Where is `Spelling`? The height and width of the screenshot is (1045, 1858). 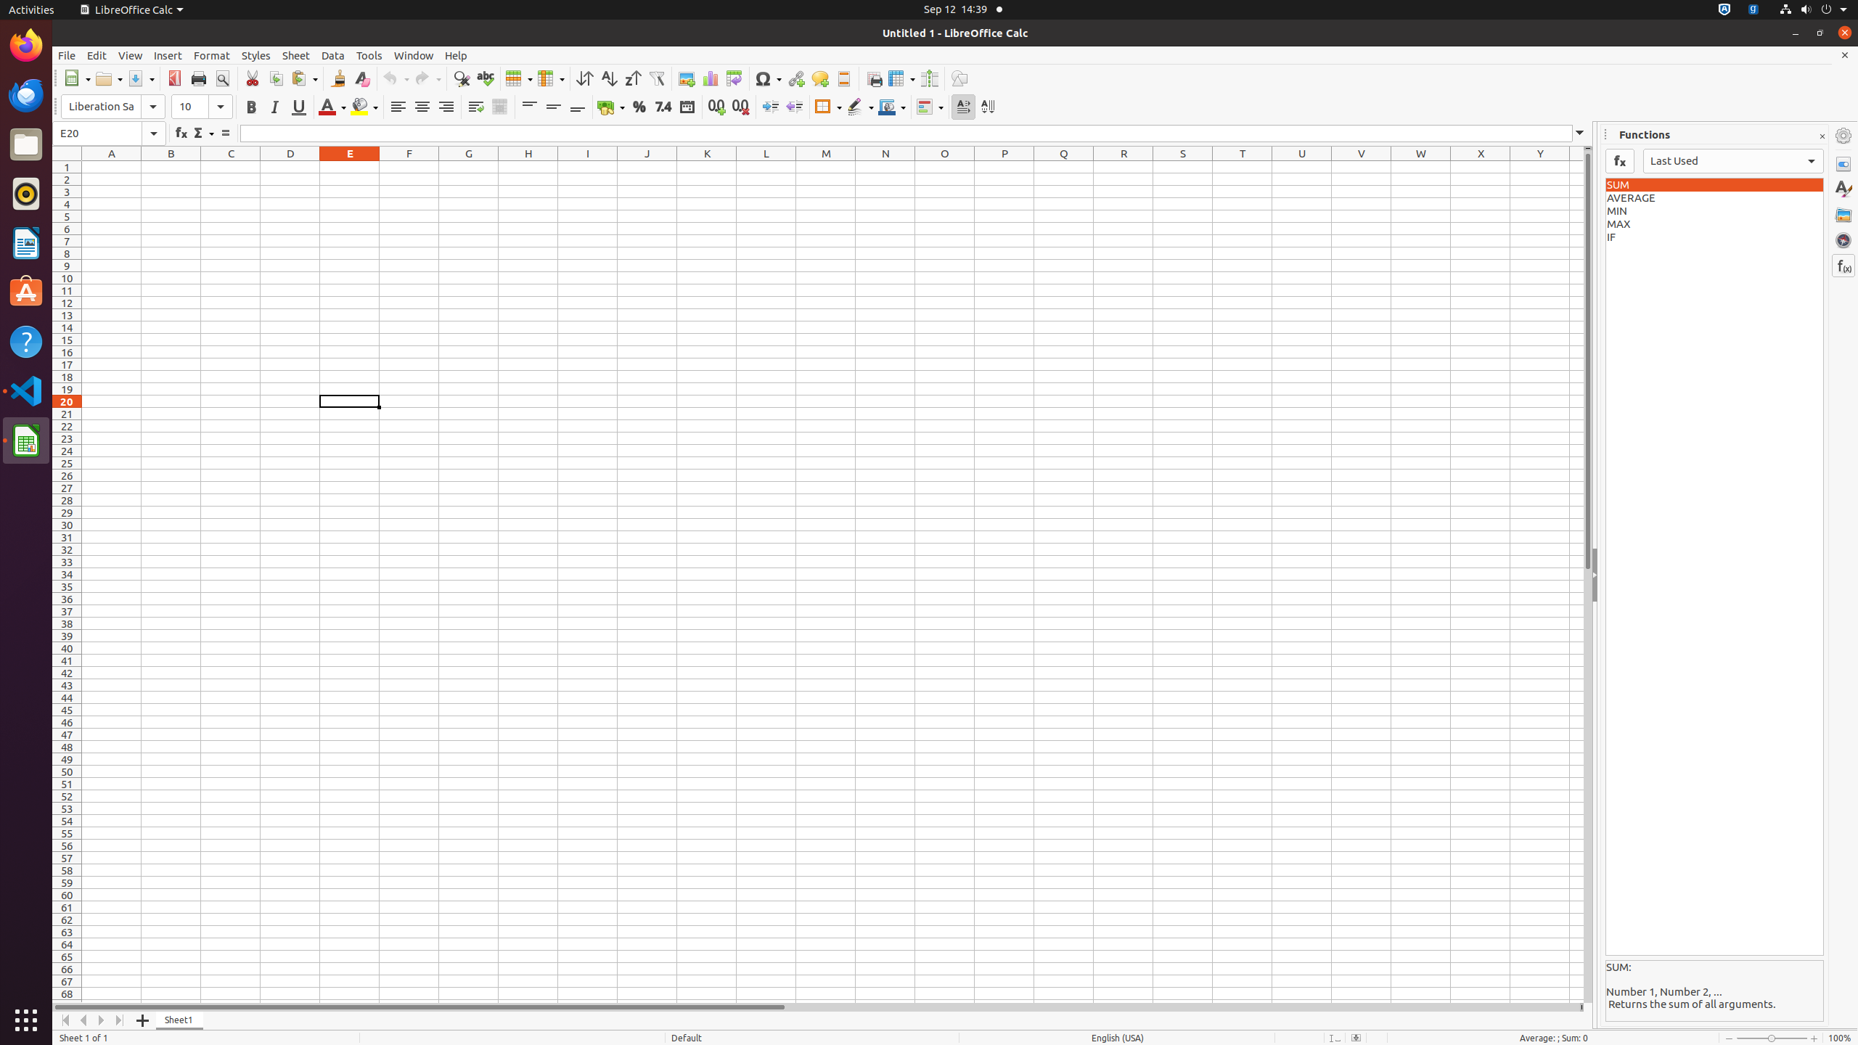 Spelling is located at coordinates (485, 78).